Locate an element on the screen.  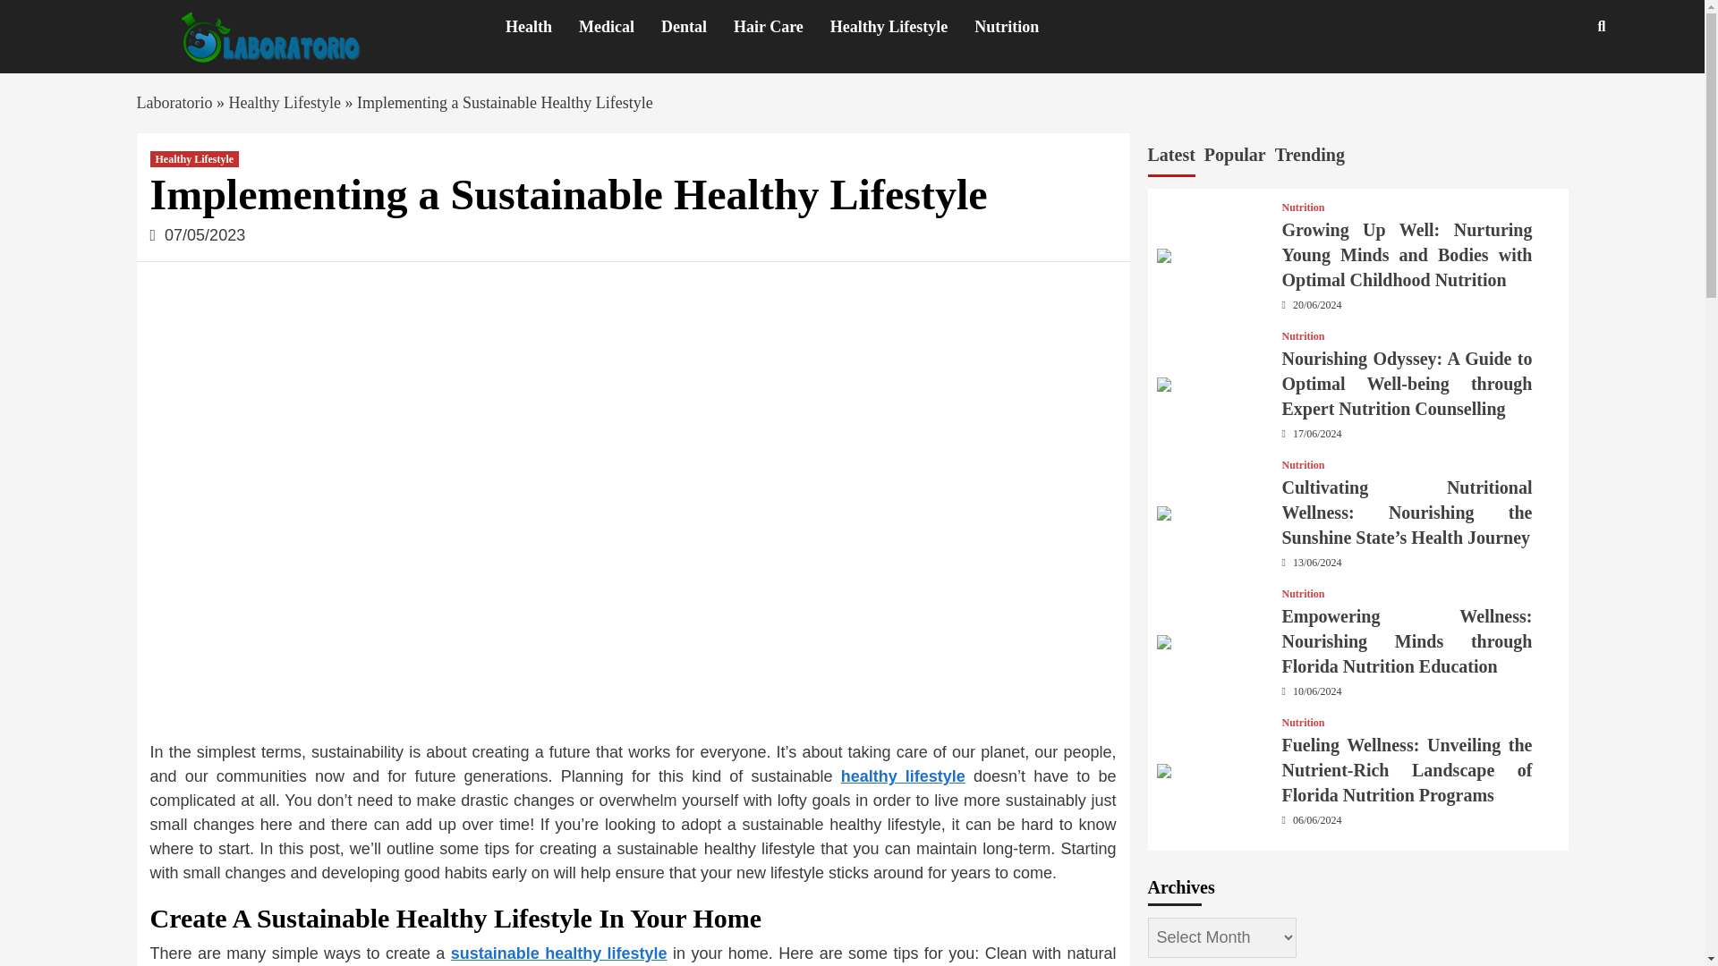
healthy lifestyle is located at coordinates (904, 776).